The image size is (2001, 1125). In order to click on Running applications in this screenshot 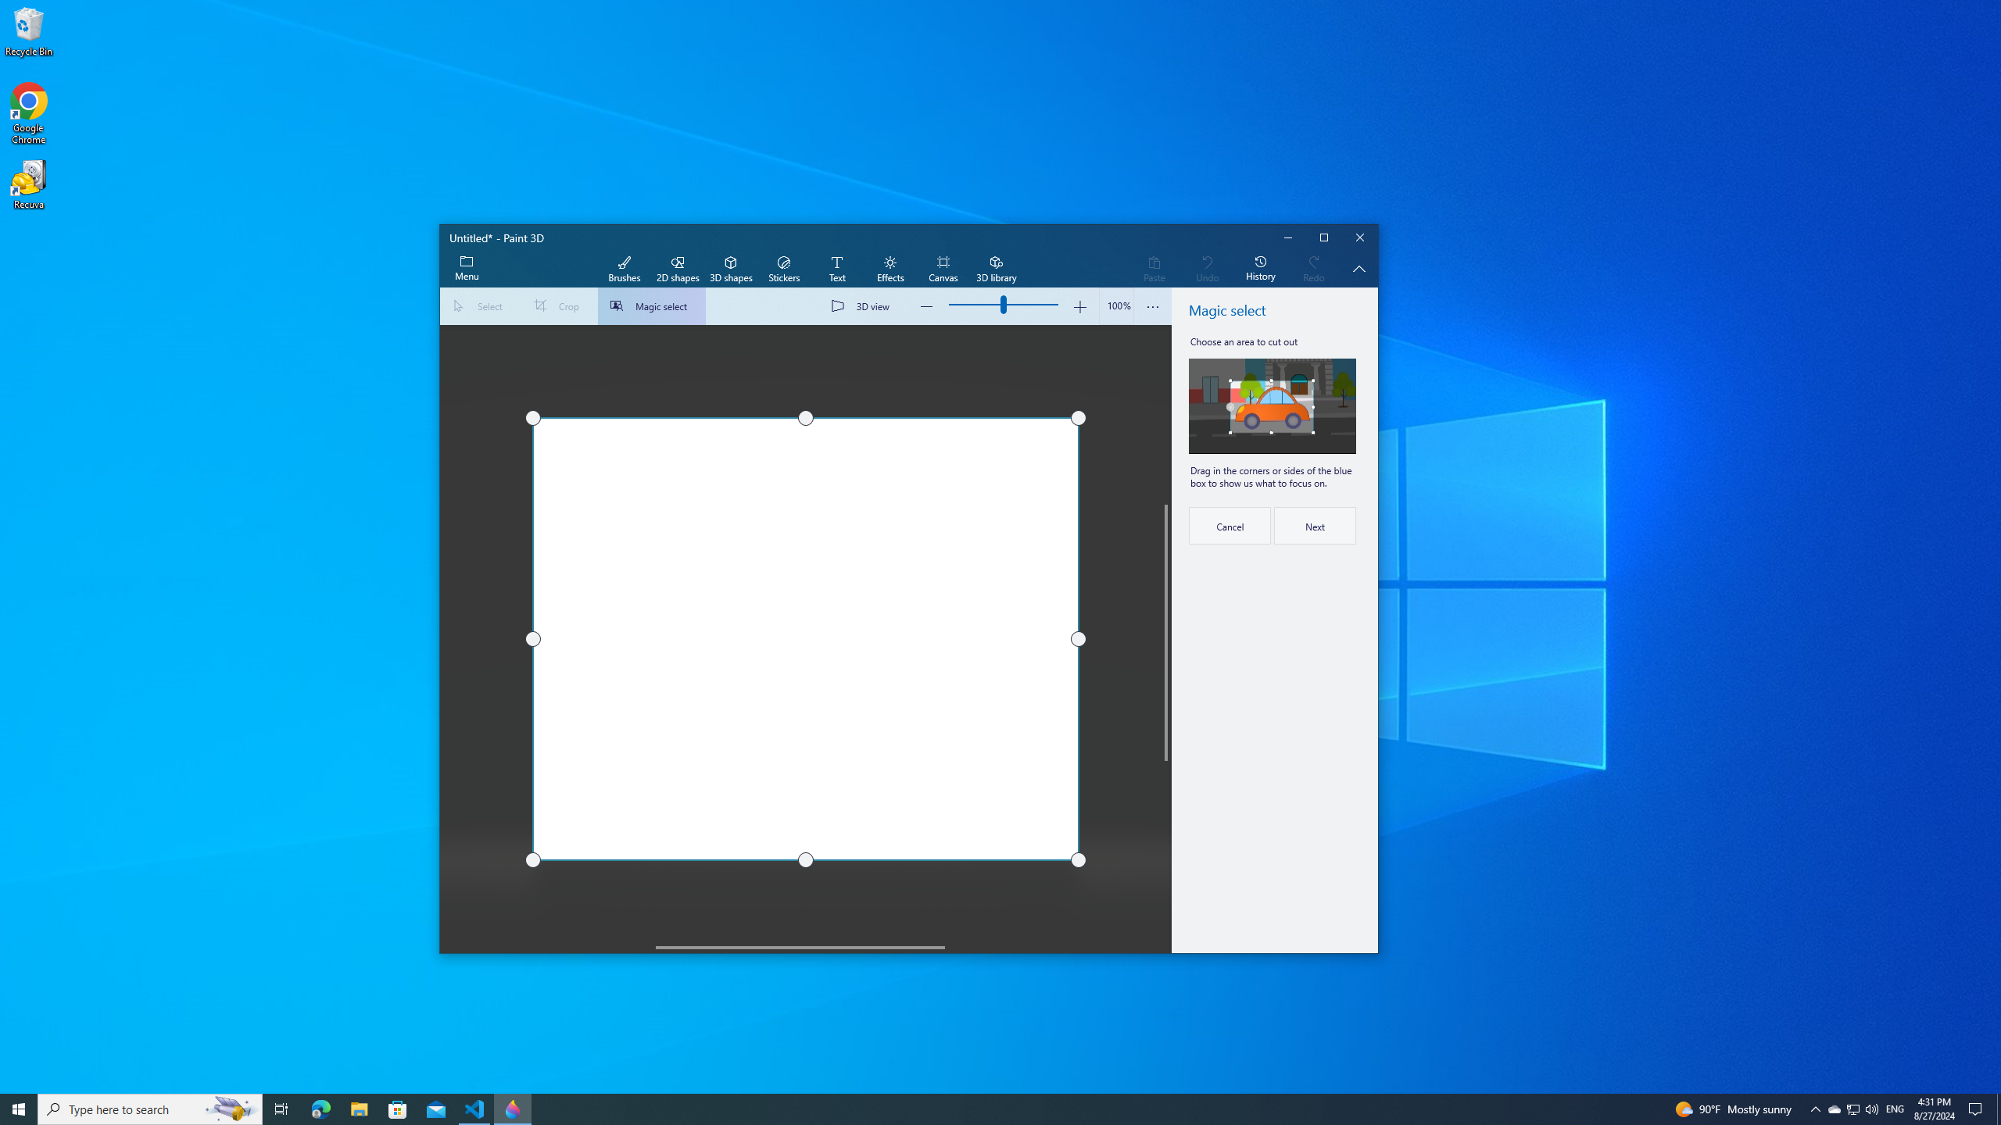, I will do `click(971, 1109)`.